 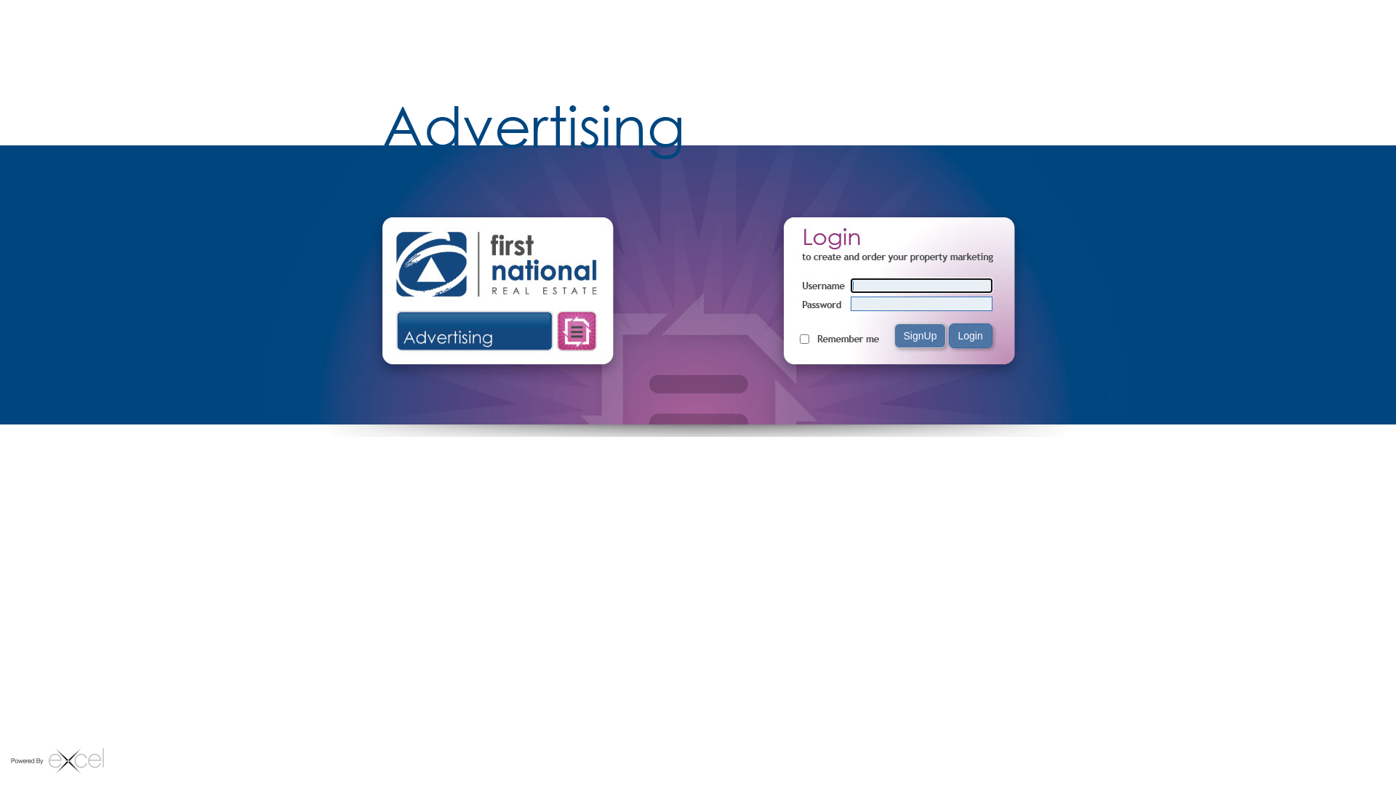 I want to click on SignUp, so click(x=920, y=336).